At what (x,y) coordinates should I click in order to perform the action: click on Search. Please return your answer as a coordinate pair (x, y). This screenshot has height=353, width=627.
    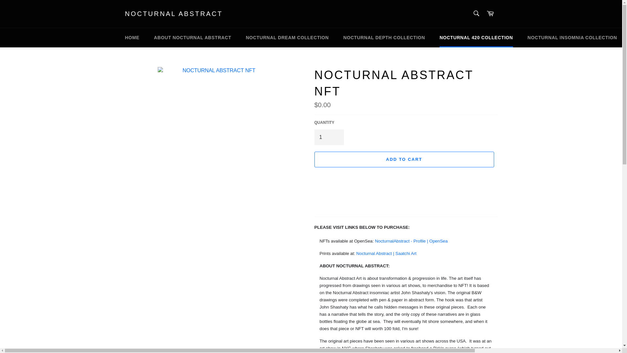
    Looking at the image, I should click on (476, 13).